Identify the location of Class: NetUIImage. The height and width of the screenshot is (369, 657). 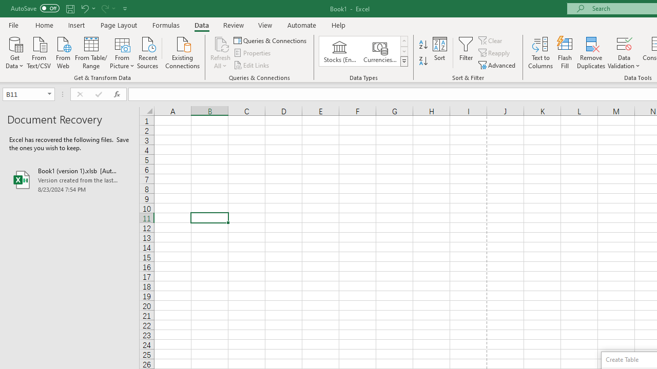
(404, 61).